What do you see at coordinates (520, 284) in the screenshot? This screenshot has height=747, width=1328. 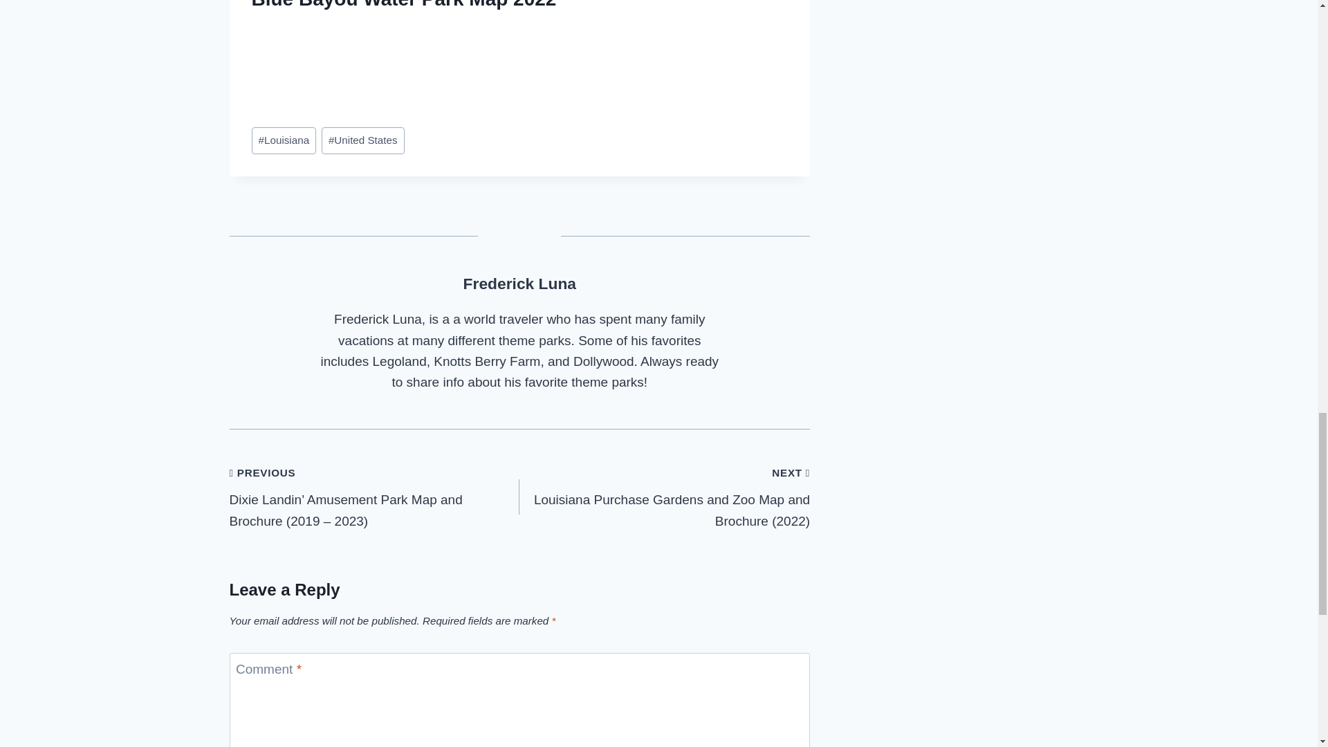 I see `Frederick Luna` at bounding box center [520, 284].